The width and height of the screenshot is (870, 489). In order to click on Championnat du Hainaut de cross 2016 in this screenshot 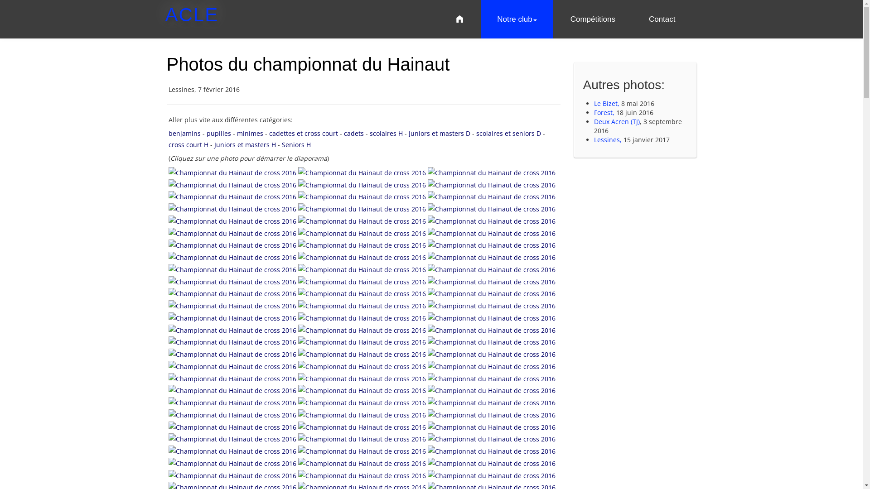, I will do `click(233, 438)`.